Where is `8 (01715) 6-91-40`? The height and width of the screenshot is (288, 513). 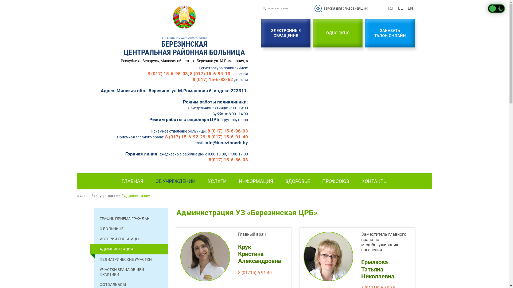 8 (01715) 6-91-40 is located at coordinates (255, 273).